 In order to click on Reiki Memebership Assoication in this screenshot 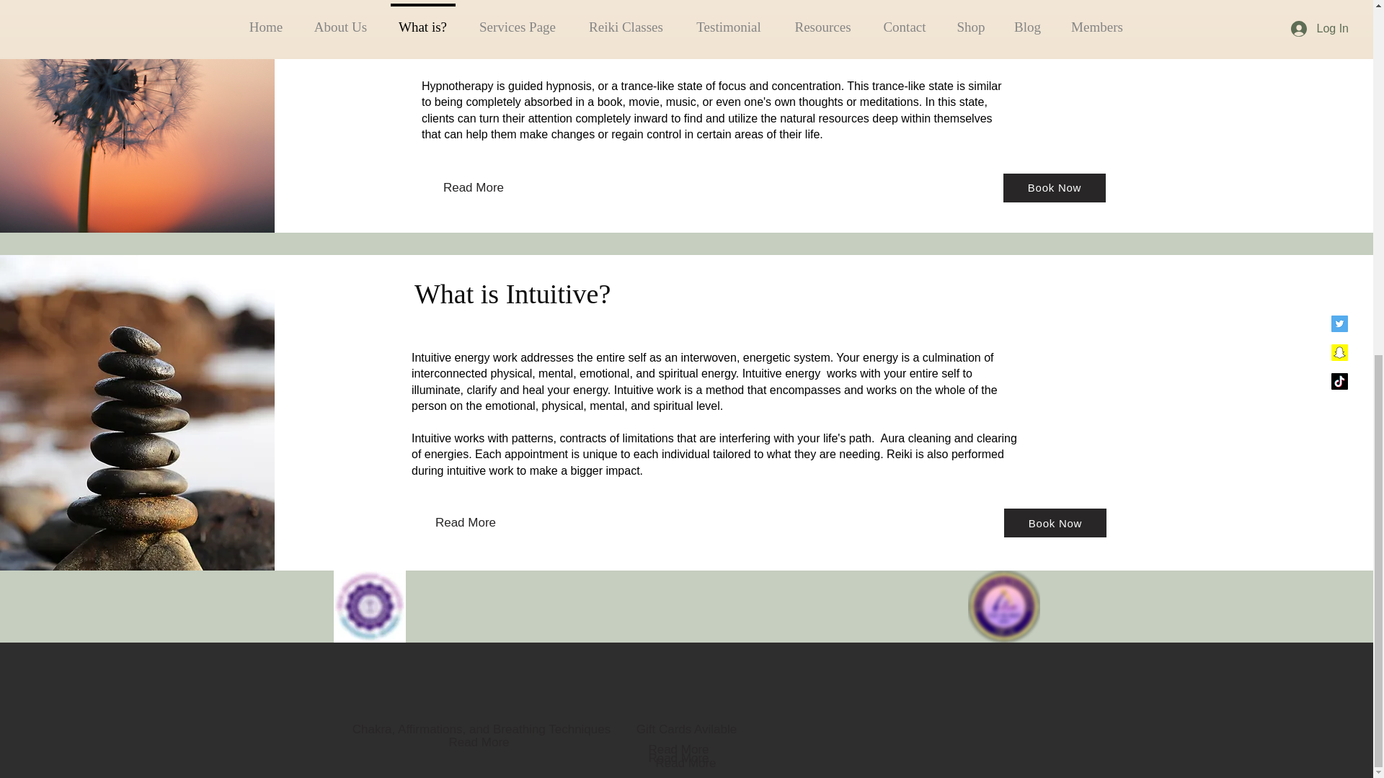, I will do `click(369, 607)`.